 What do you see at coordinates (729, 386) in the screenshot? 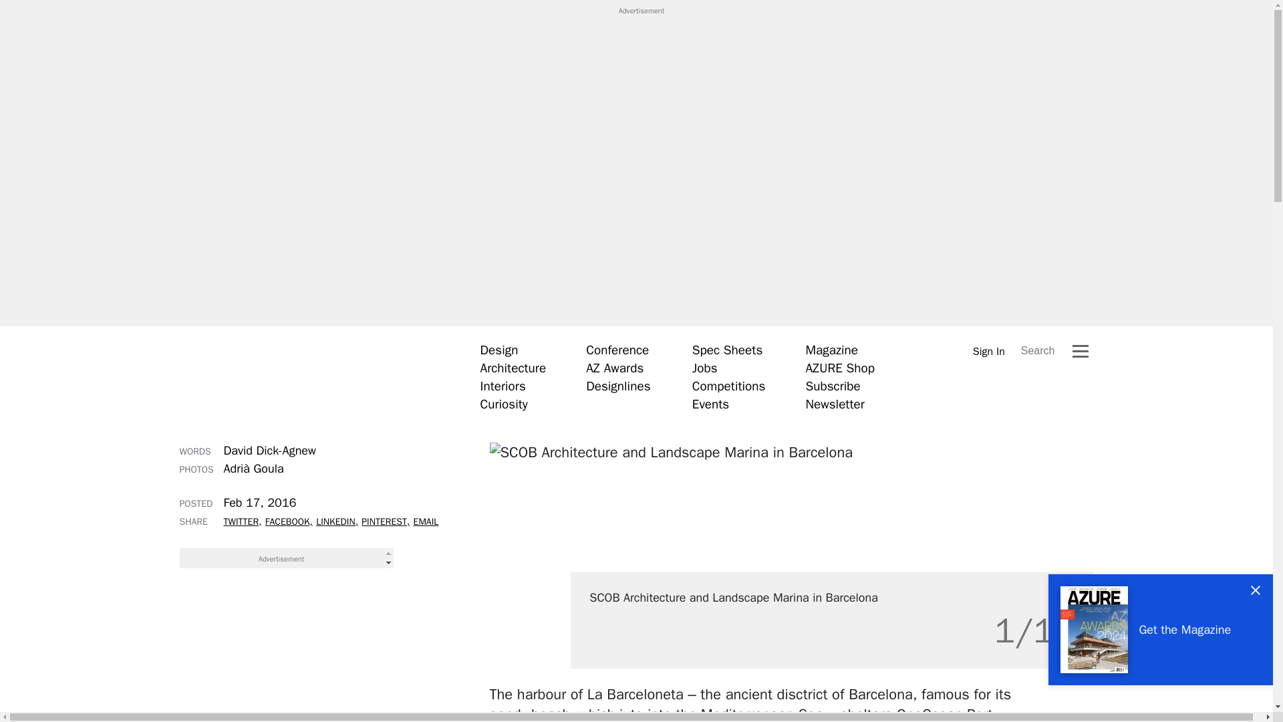
I see `Competitions` at bounding box center [729, 386].